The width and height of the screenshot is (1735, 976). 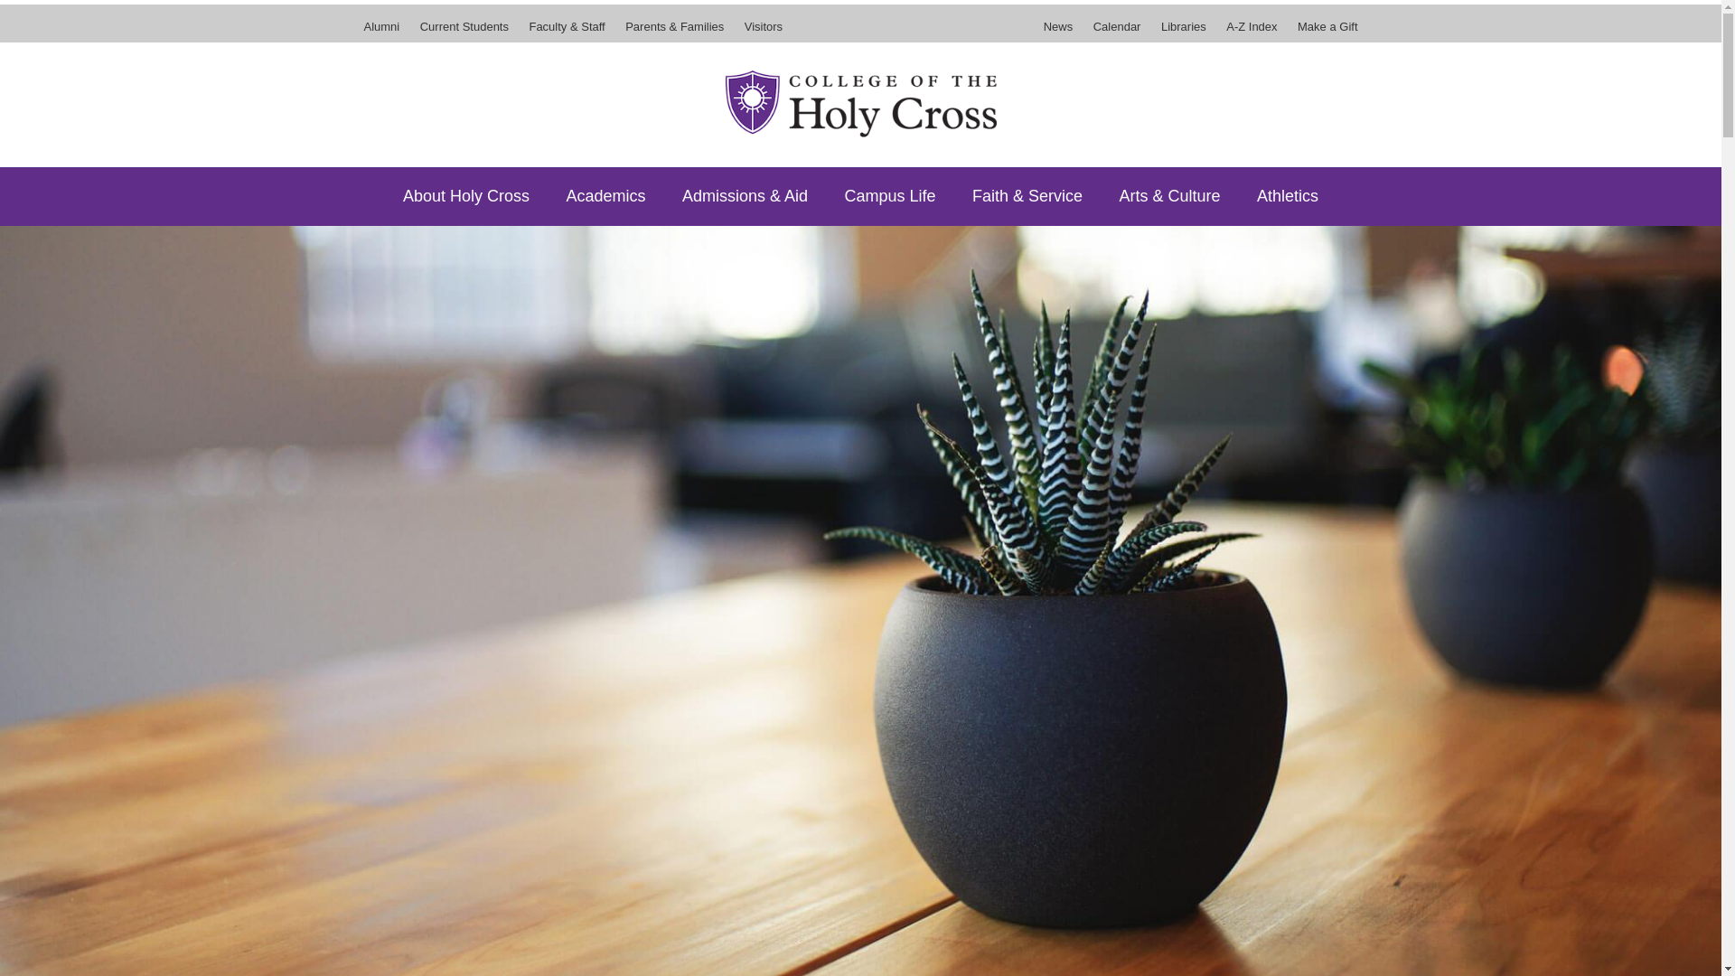 I want to click on Academics, so click(x=605, y=195).